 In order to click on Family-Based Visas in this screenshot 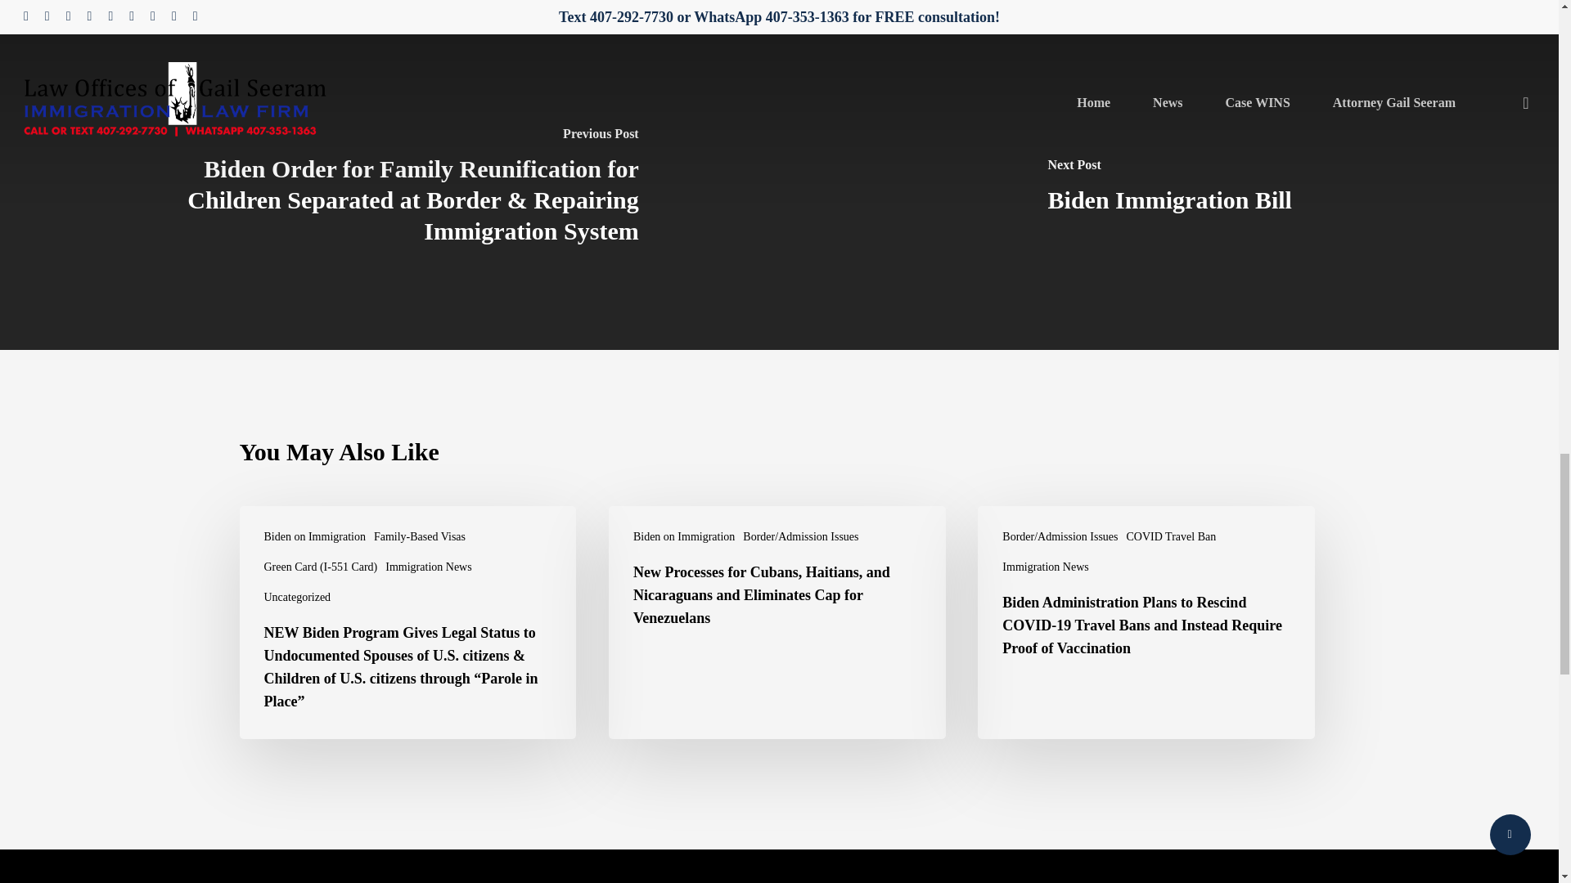, I will do `click(419, 536)`.